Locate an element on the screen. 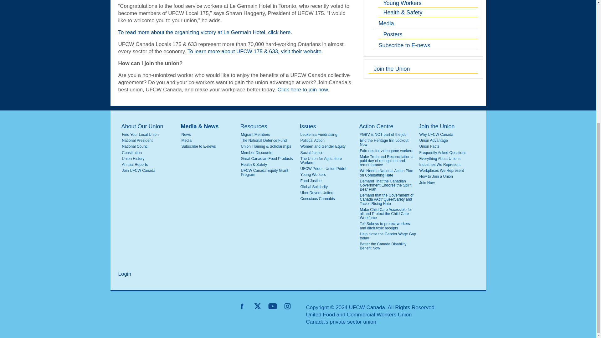 The width and height of the screenshot is (601, 338). Media is located at coordinates (425, 23).